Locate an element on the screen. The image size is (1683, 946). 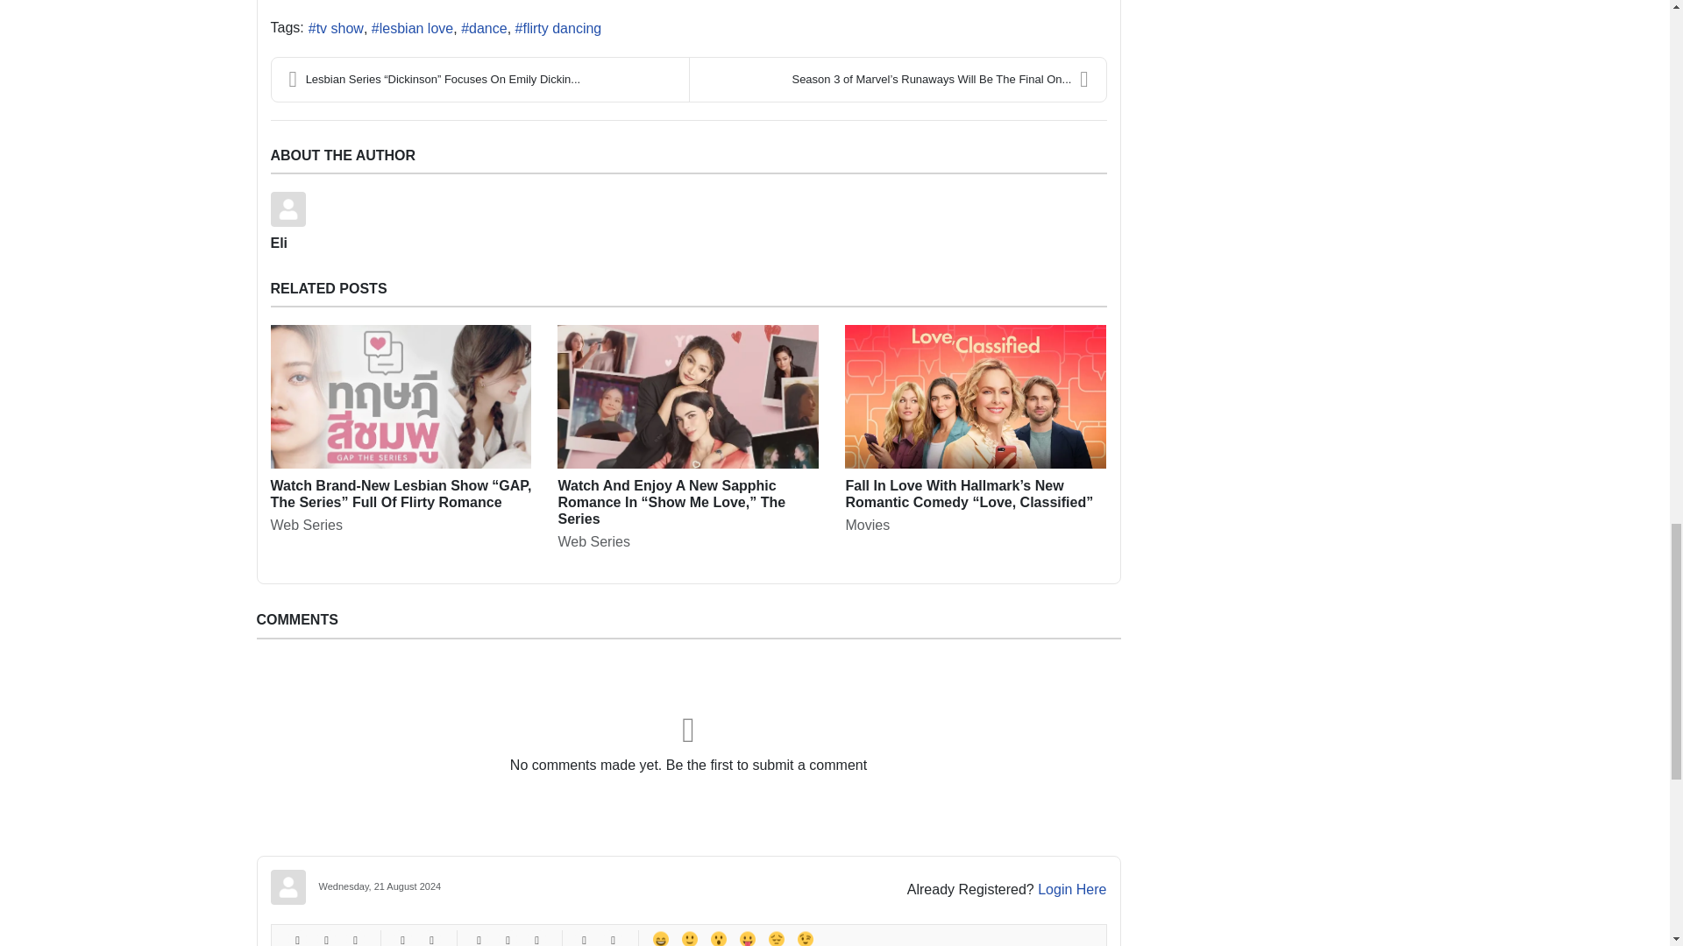
Tongue is located at coordinates (747, 937).